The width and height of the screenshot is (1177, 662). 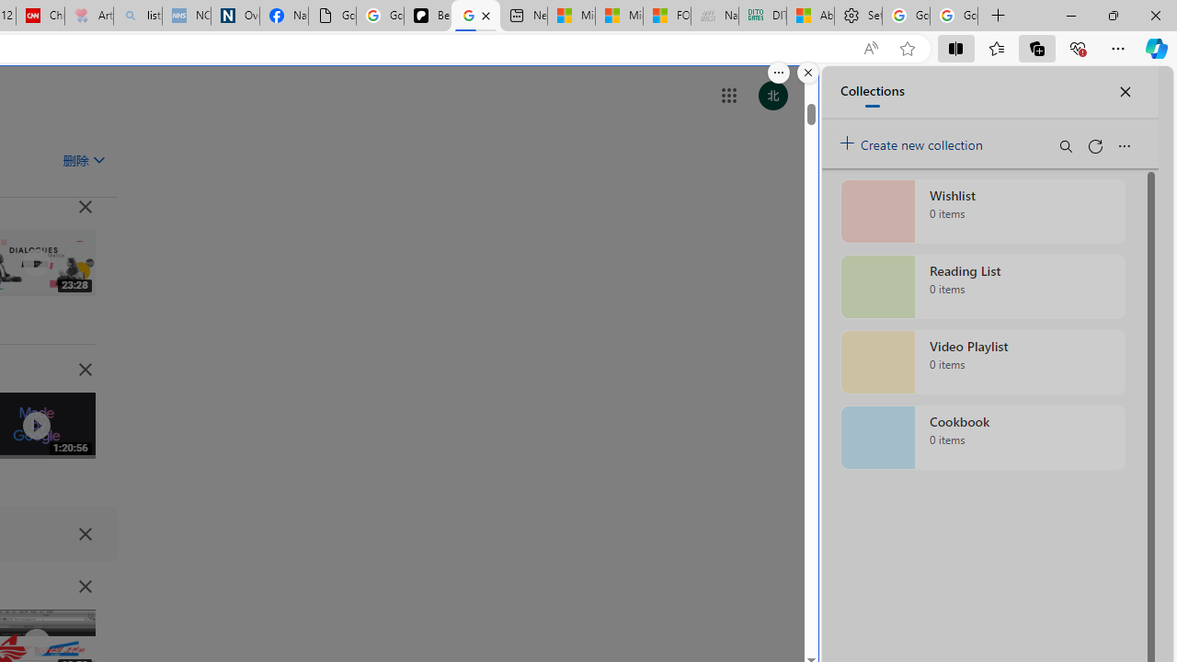 What do you see at coordinates (98, 159) in the screenshot?
I see `Class: asE2Ub NMm5M` at bounding box center [98, 159].